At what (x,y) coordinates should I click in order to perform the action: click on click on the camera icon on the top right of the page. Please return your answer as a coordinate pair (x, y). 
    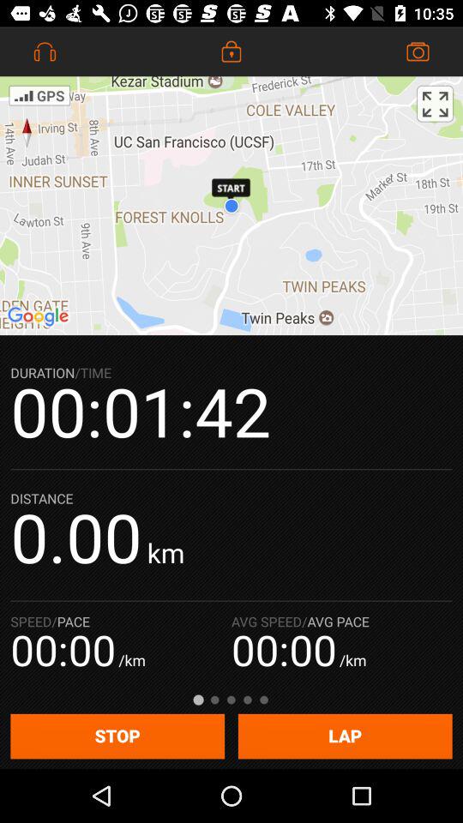
    Looking at the image, I should click on (418, 51).